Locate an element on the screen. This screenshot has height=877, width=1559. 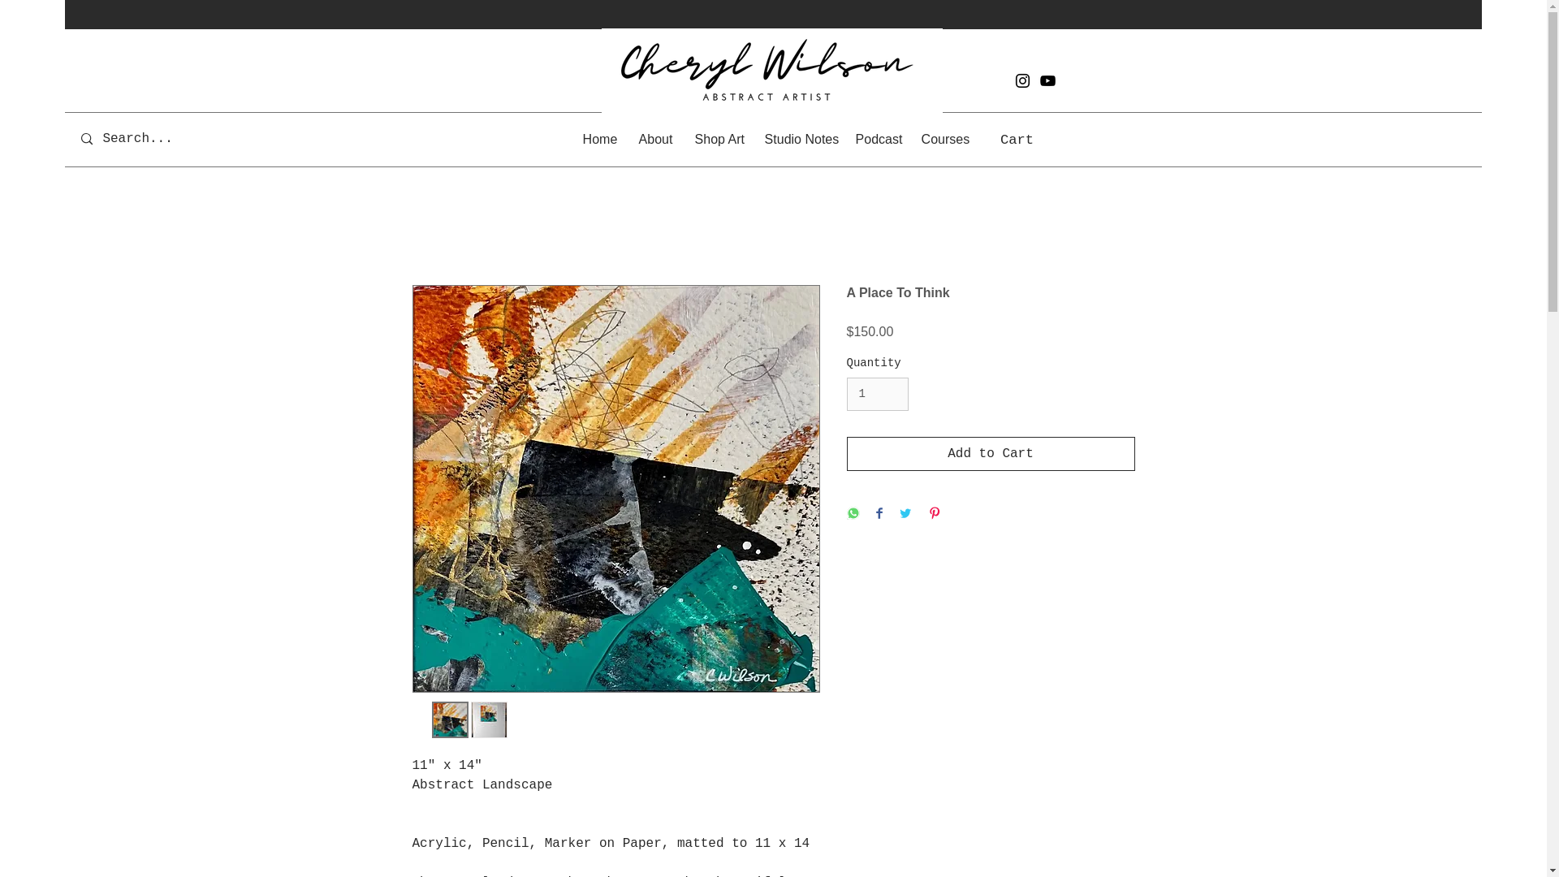
Cart is located at coordinates (1034, 138).